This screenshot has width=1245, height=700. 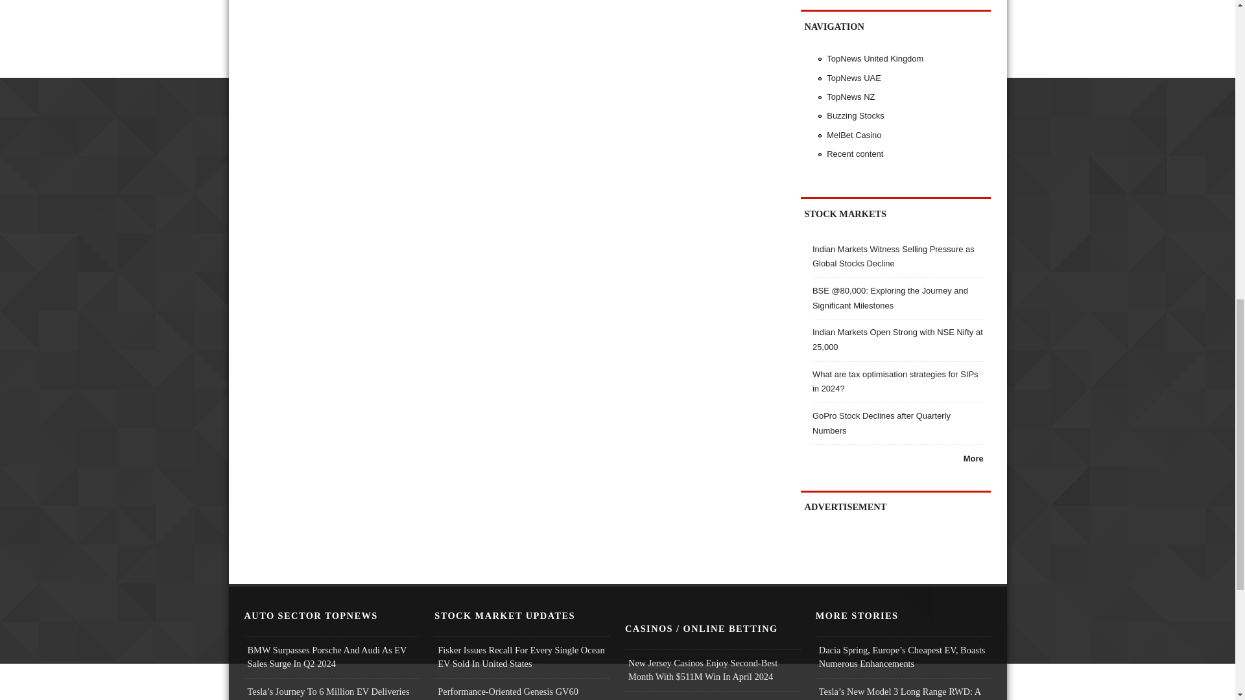 I want to click on MelBet Casino, so click(x=853, y=135).